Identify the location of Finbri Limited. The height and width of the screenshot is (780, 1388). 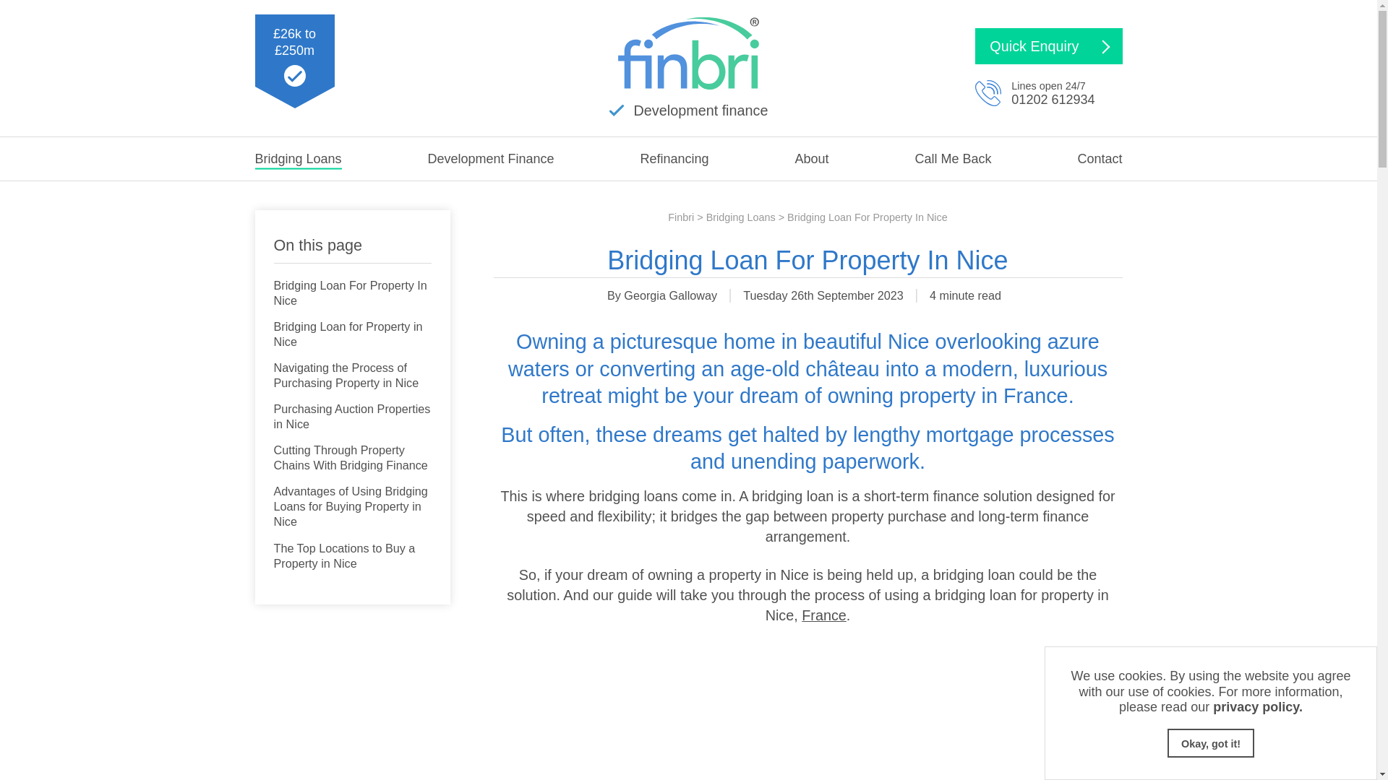
(688, 53).